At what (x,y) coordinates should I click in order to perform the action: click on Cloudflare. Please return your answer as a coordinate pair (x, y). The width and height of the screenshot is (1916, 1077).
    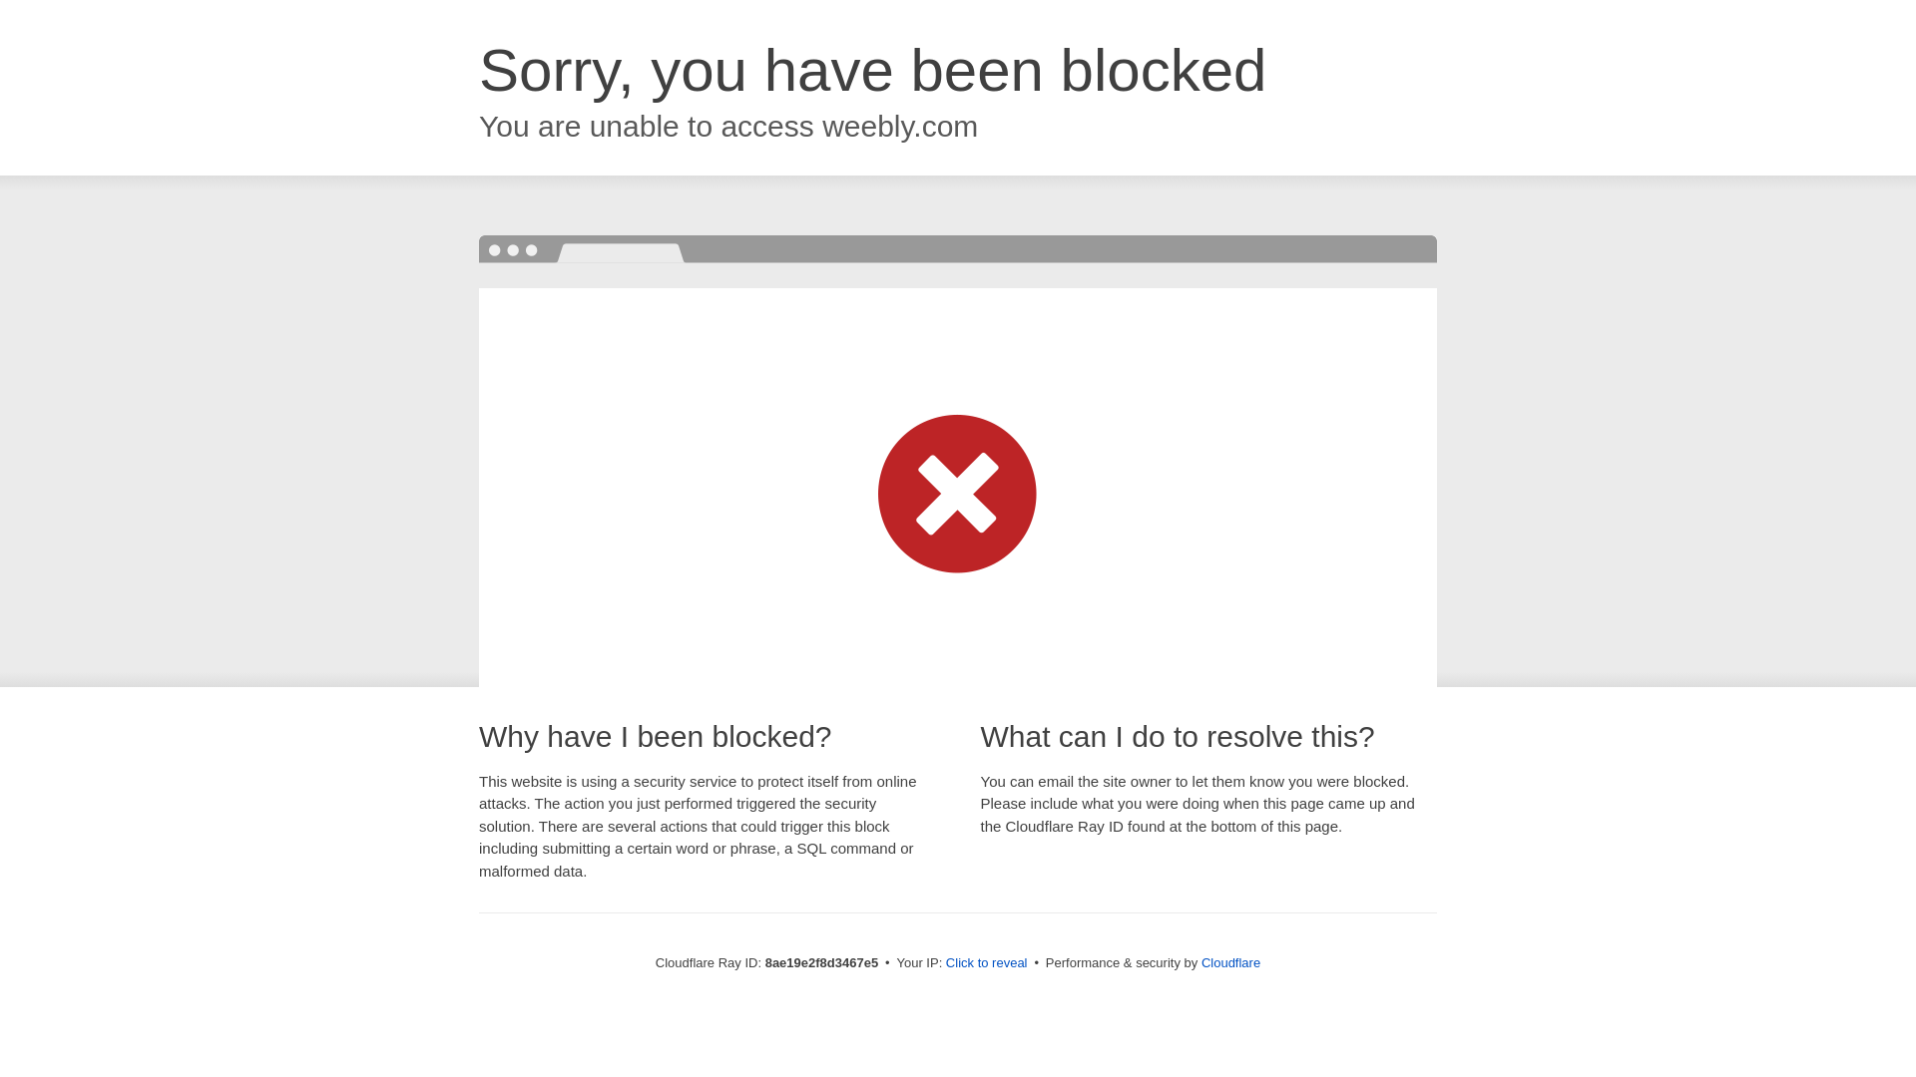
    Looking at the image, I should click on (1230, 962).